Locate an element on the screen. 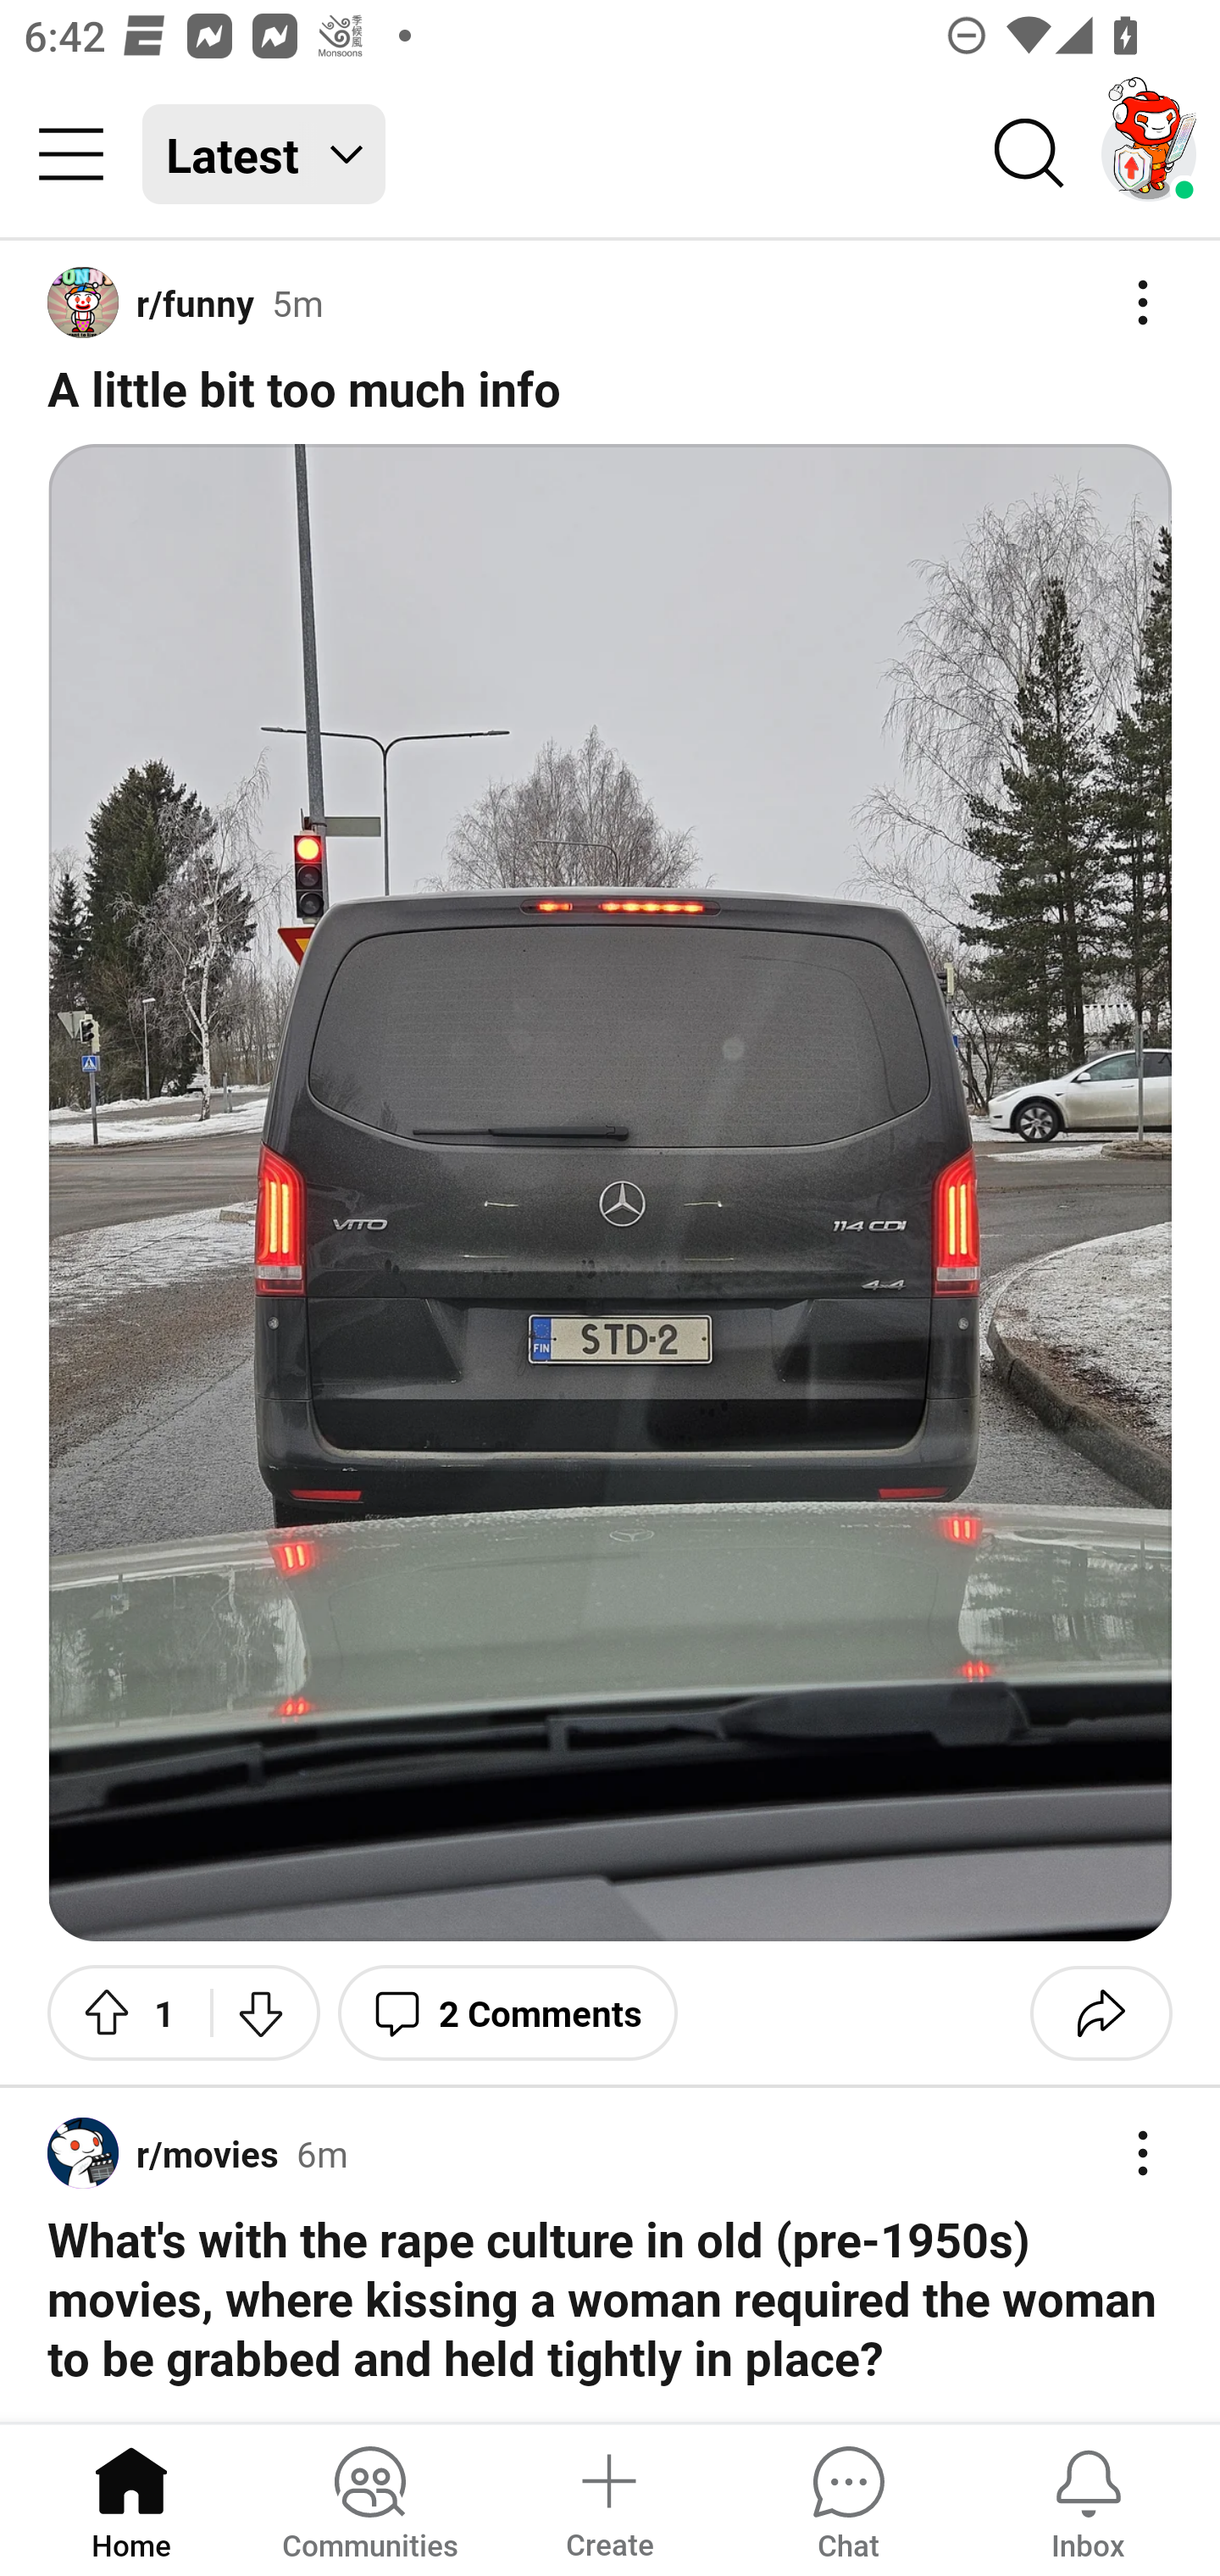 The image size is (1220, 2576). Chat is located at coordinates (848, 2498).